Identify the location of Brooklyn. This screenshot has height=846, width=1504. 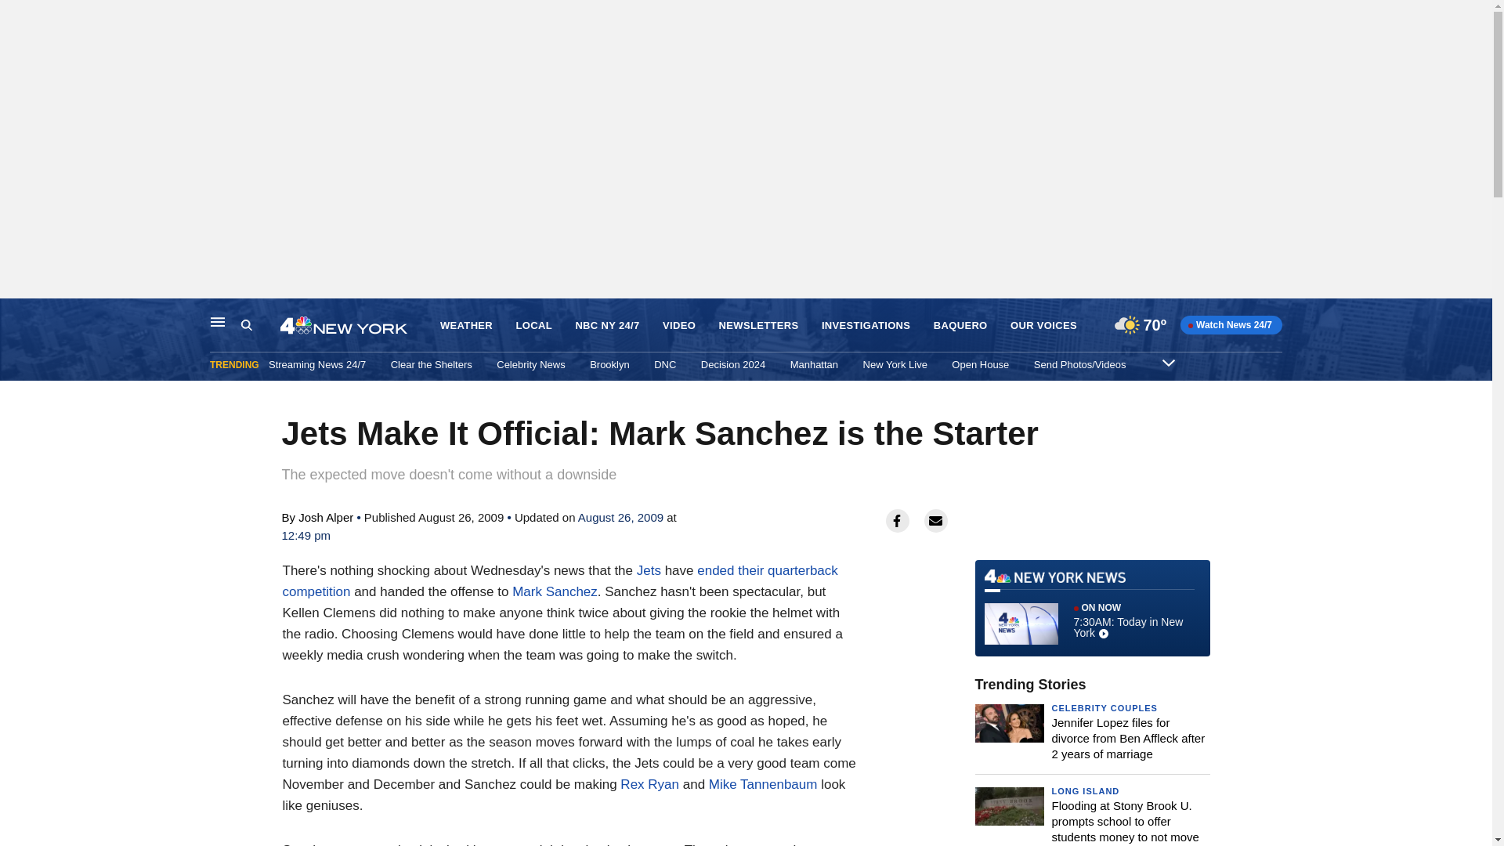
(609, 364).